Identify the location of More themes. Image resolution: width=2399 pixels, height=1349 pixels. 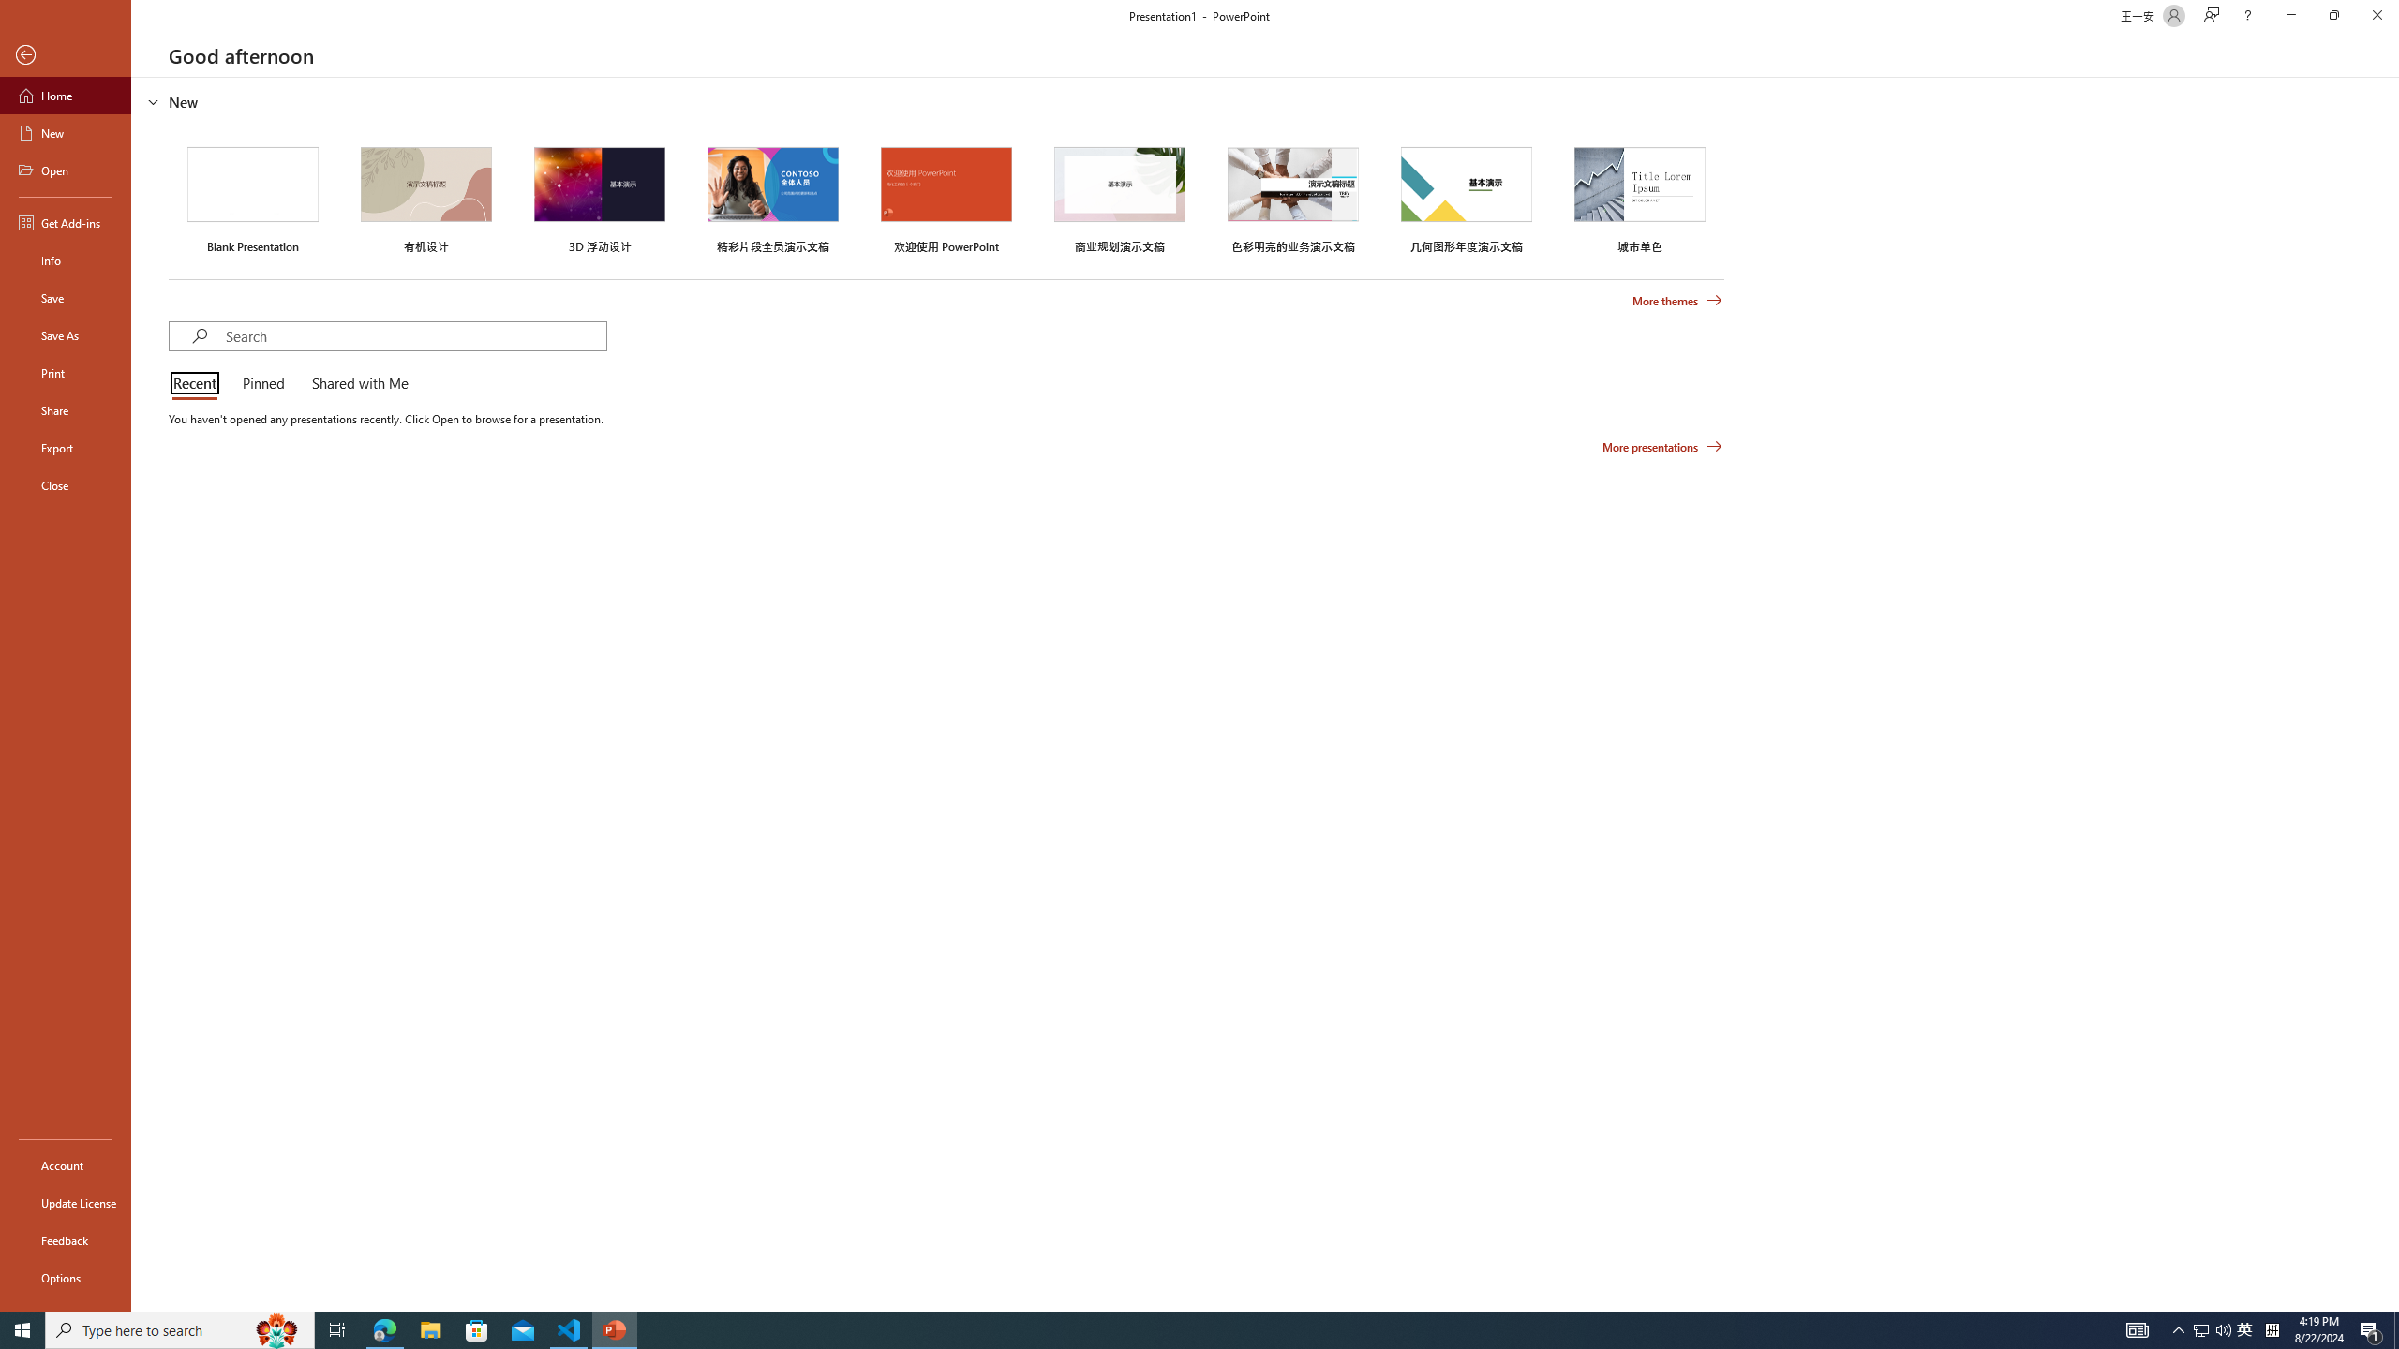
(1677, 301).